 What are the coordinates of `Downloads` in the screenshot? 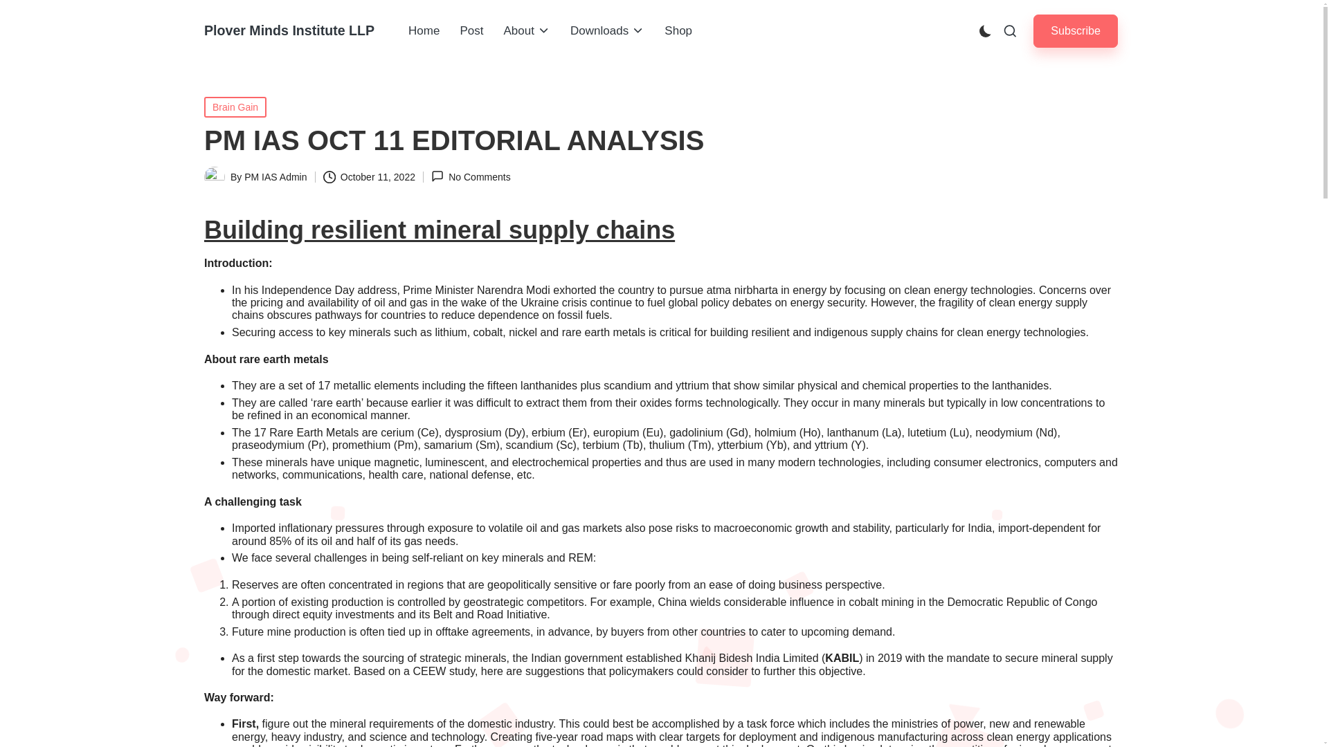 It's located at (607, 31).